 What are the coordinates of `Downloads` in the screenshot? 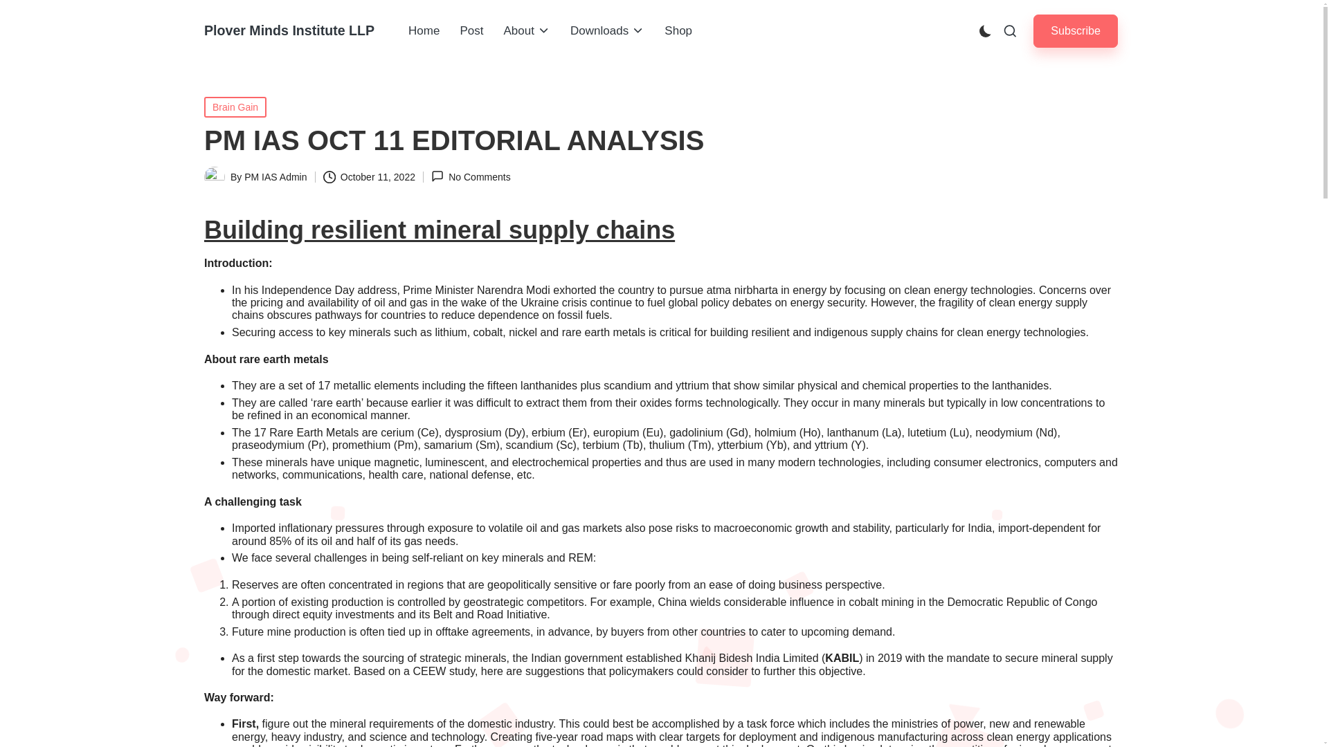 It's located at (607, 31).